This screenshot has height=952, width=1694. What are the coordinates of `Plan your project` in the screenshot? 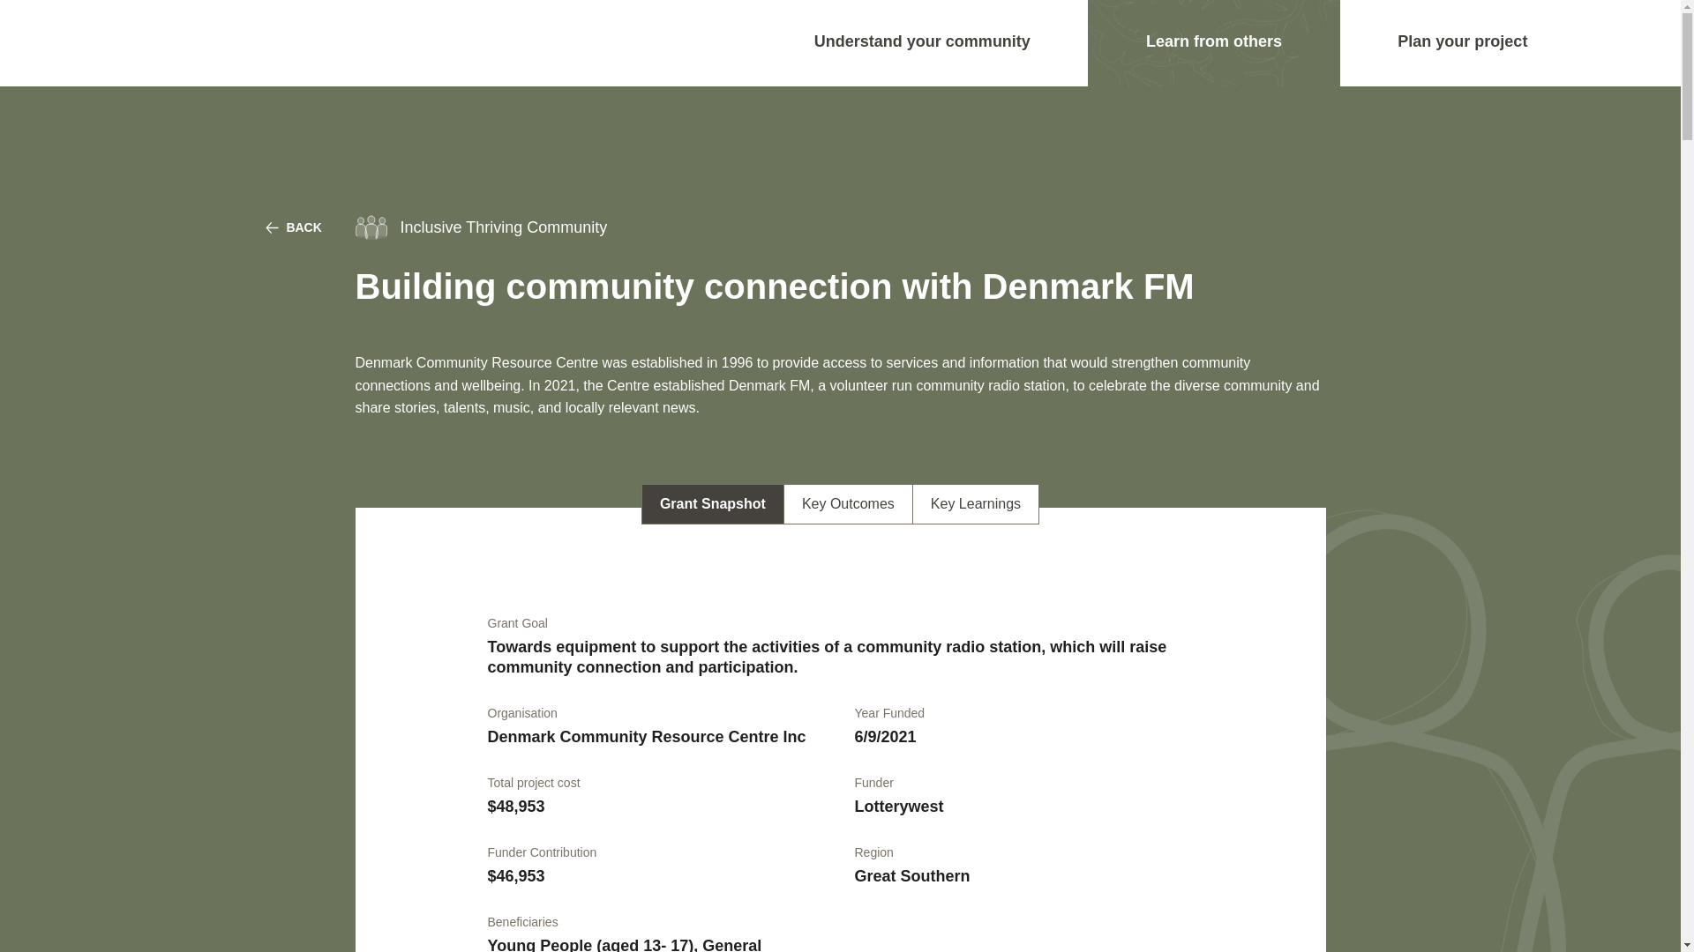 It's located at (1463, 42).